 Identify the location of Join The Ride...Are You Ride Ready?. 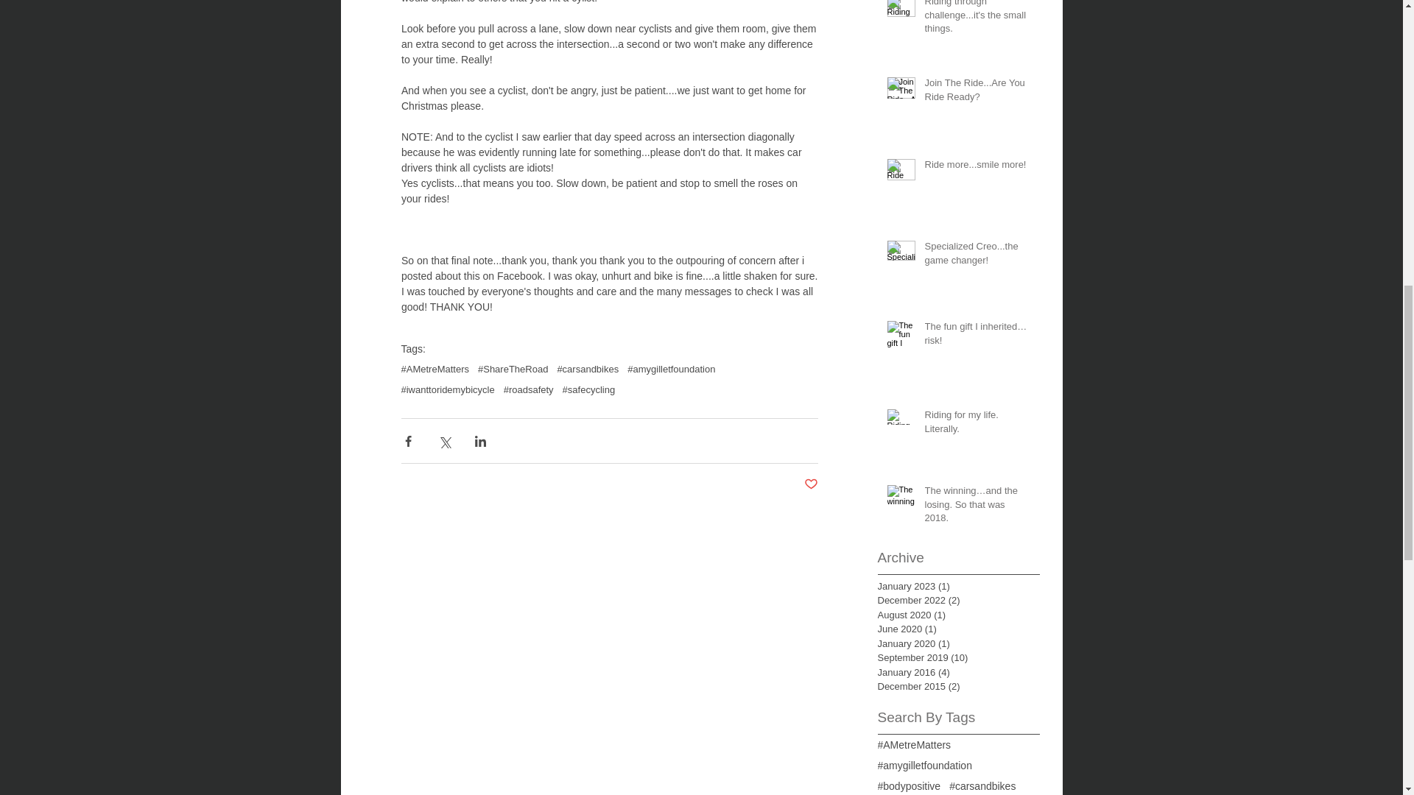
(977, 92).